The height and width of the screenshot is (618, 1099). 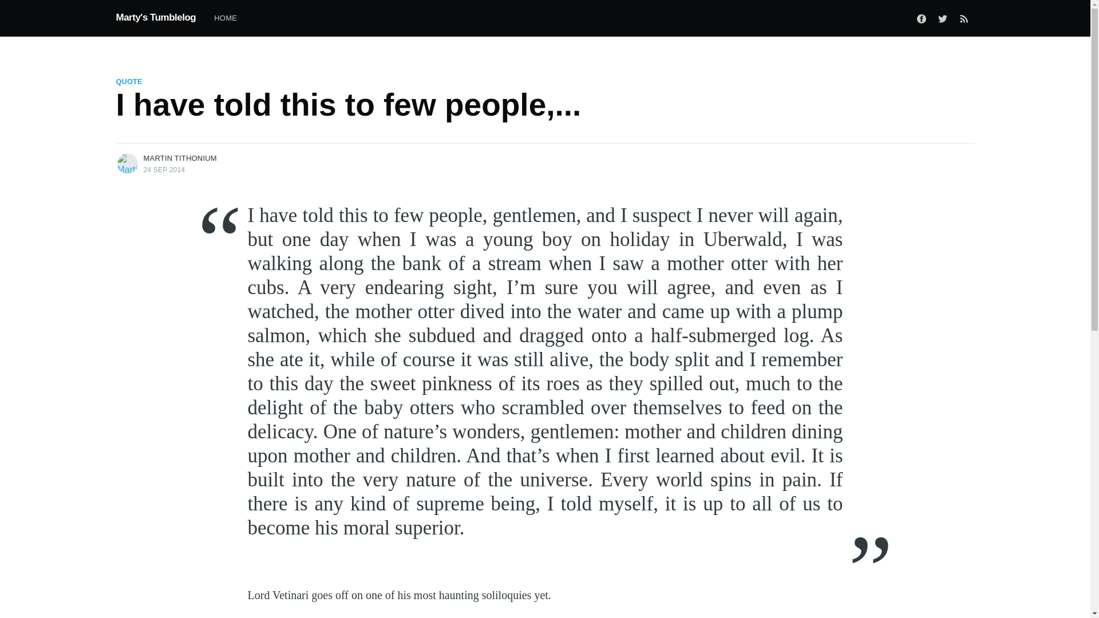 What do you see at coordinates (180, 158) in the screenshot?
I see `MARTIN TITHONIUM` at bounding box center [180, 158].